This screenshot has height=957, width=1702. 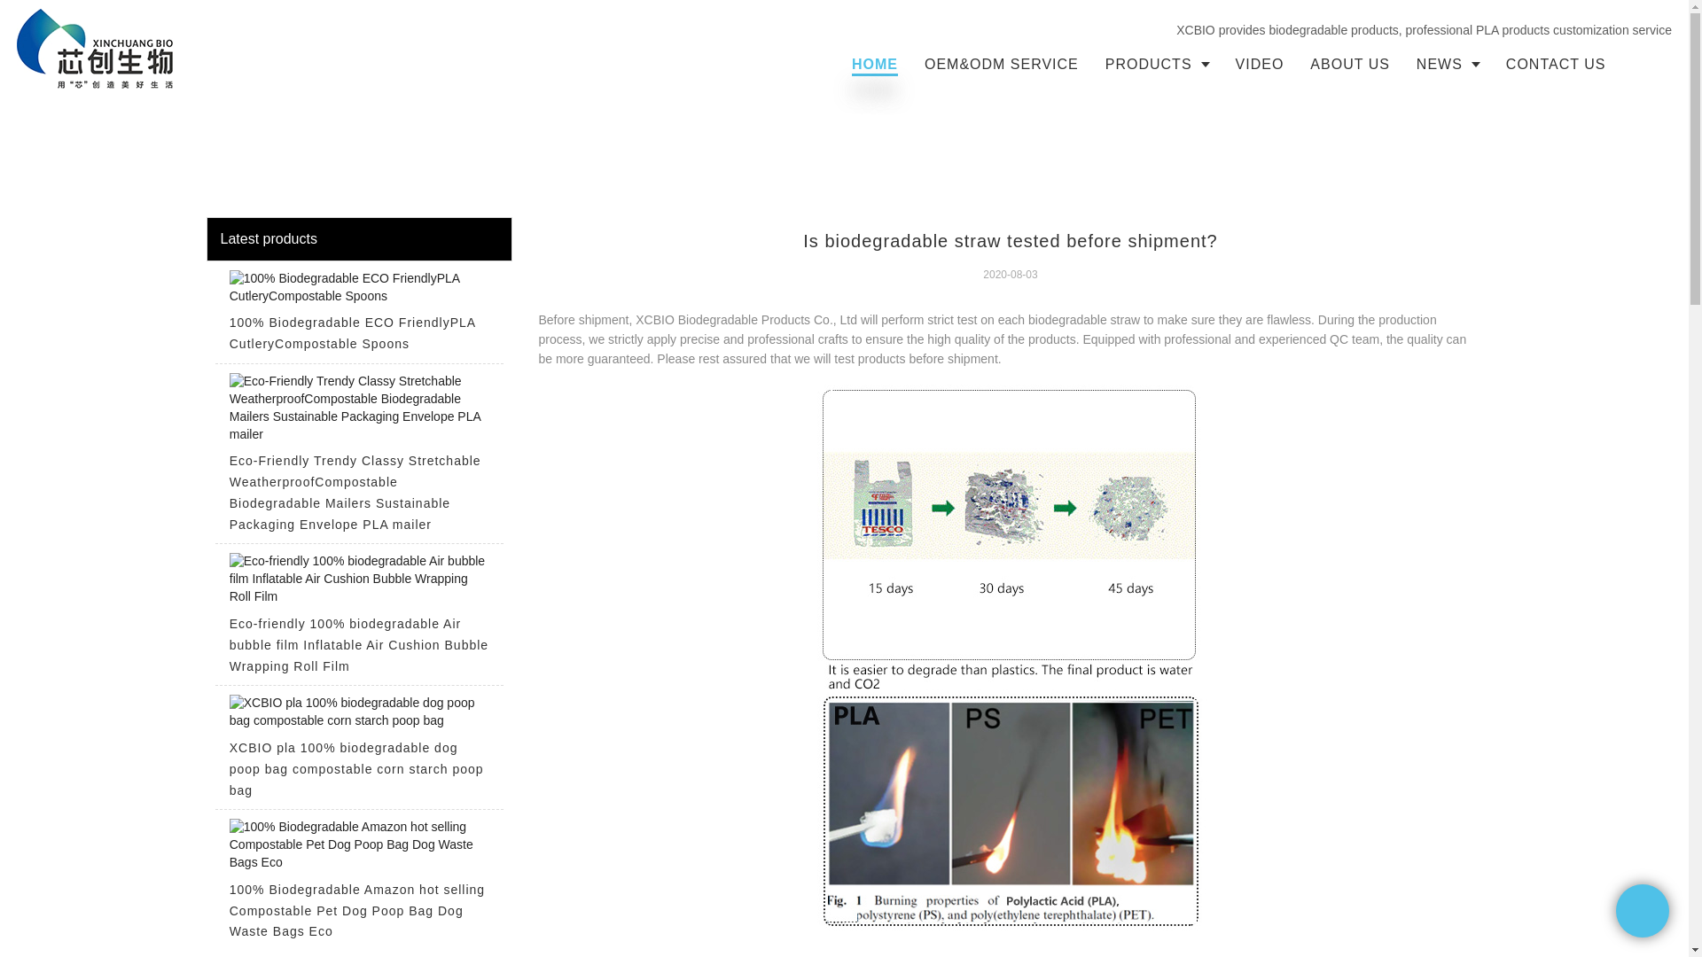 What do you see at coordinates (1259, 64) in the screenshot?
I see `VIDEO` at bounding box center [1259, 64].